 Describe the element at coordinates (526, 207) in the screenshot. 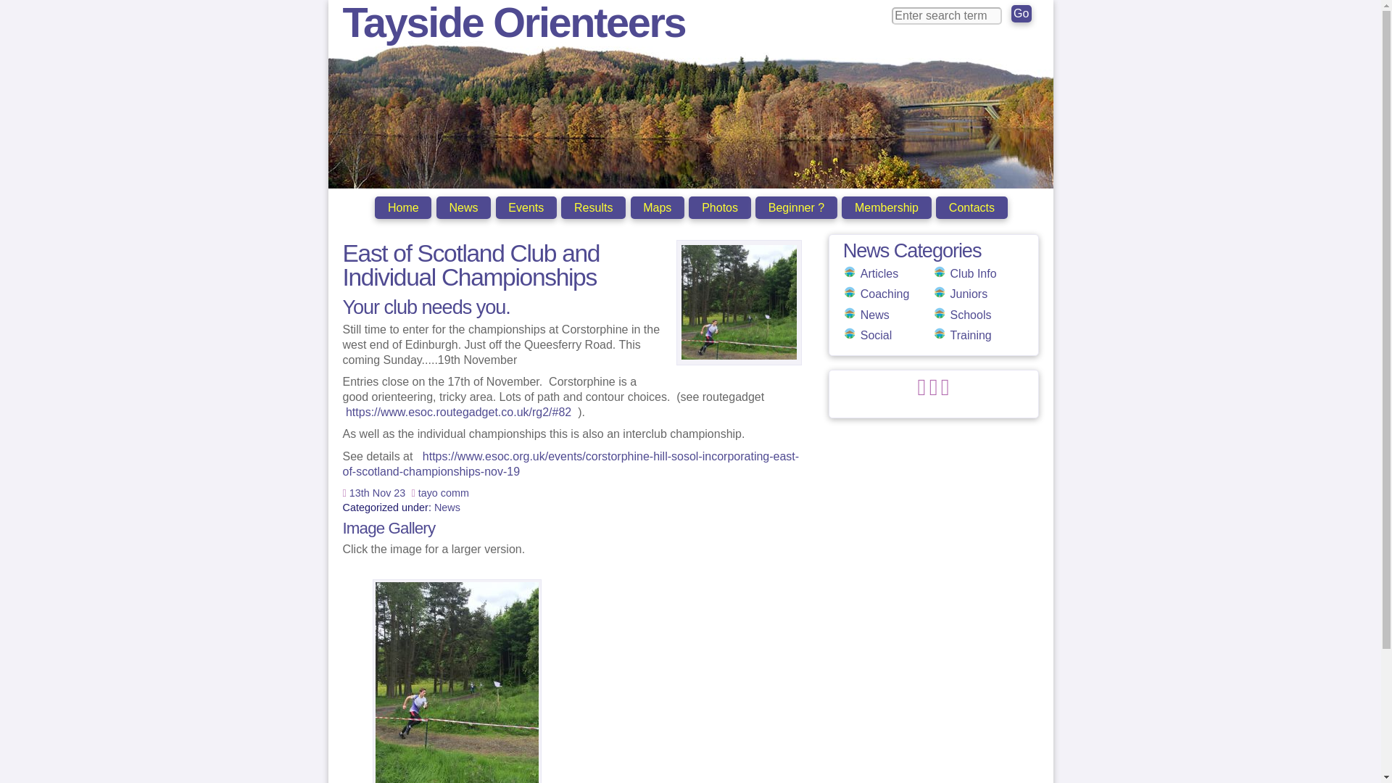

I see `Events` at that location.